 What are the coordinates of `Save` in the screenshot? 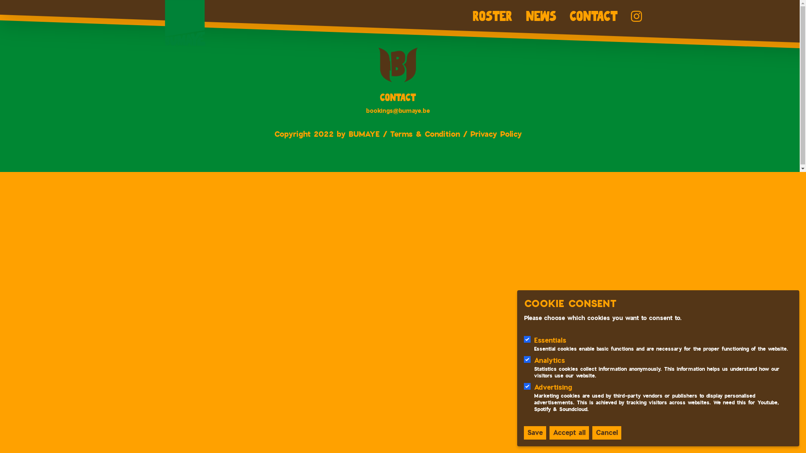 It's located at (535, 433).